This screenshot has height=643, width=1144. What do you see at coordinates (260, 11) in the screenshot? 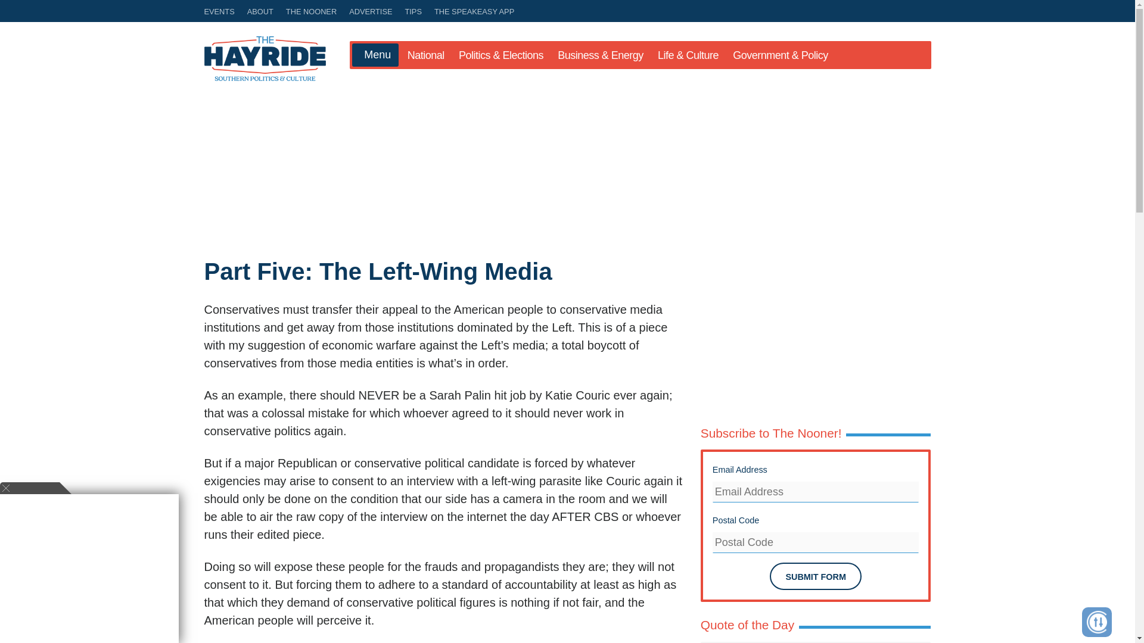
I see `ABOUT` at bounding box center [260, 11].